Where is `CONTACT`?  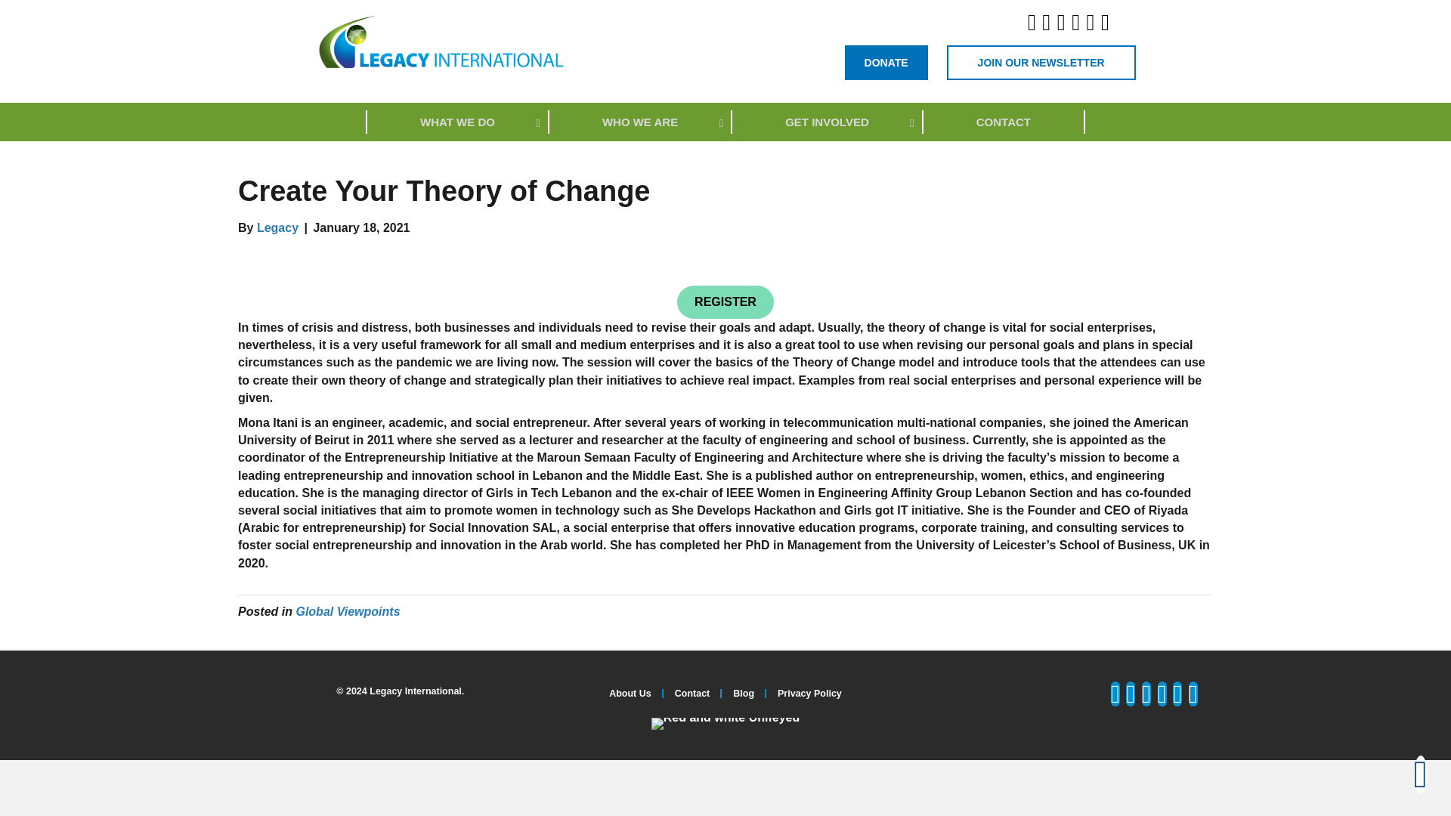 CONTACT is located at coordinates (1004, 122).